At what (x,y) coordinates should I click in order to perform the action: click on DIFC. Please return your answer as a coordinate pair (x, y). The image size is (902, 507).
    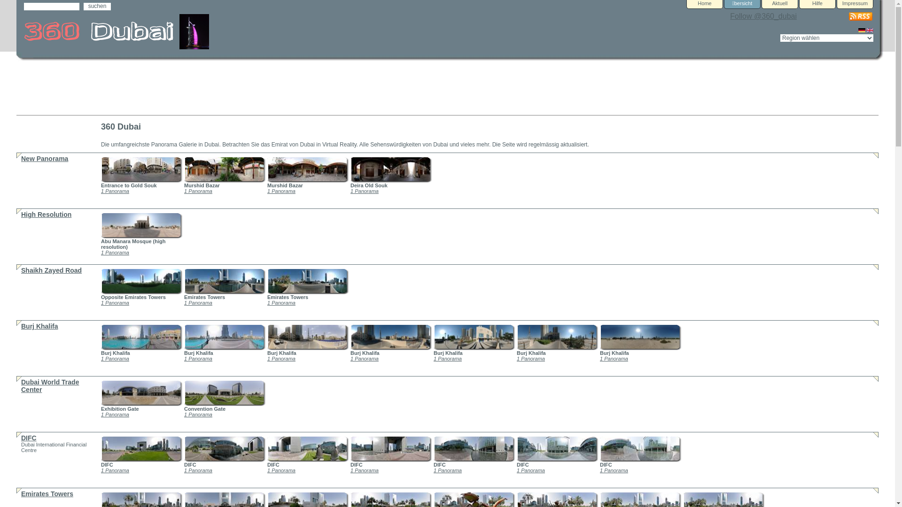
    Looking at the image, I should click on (29, 438).